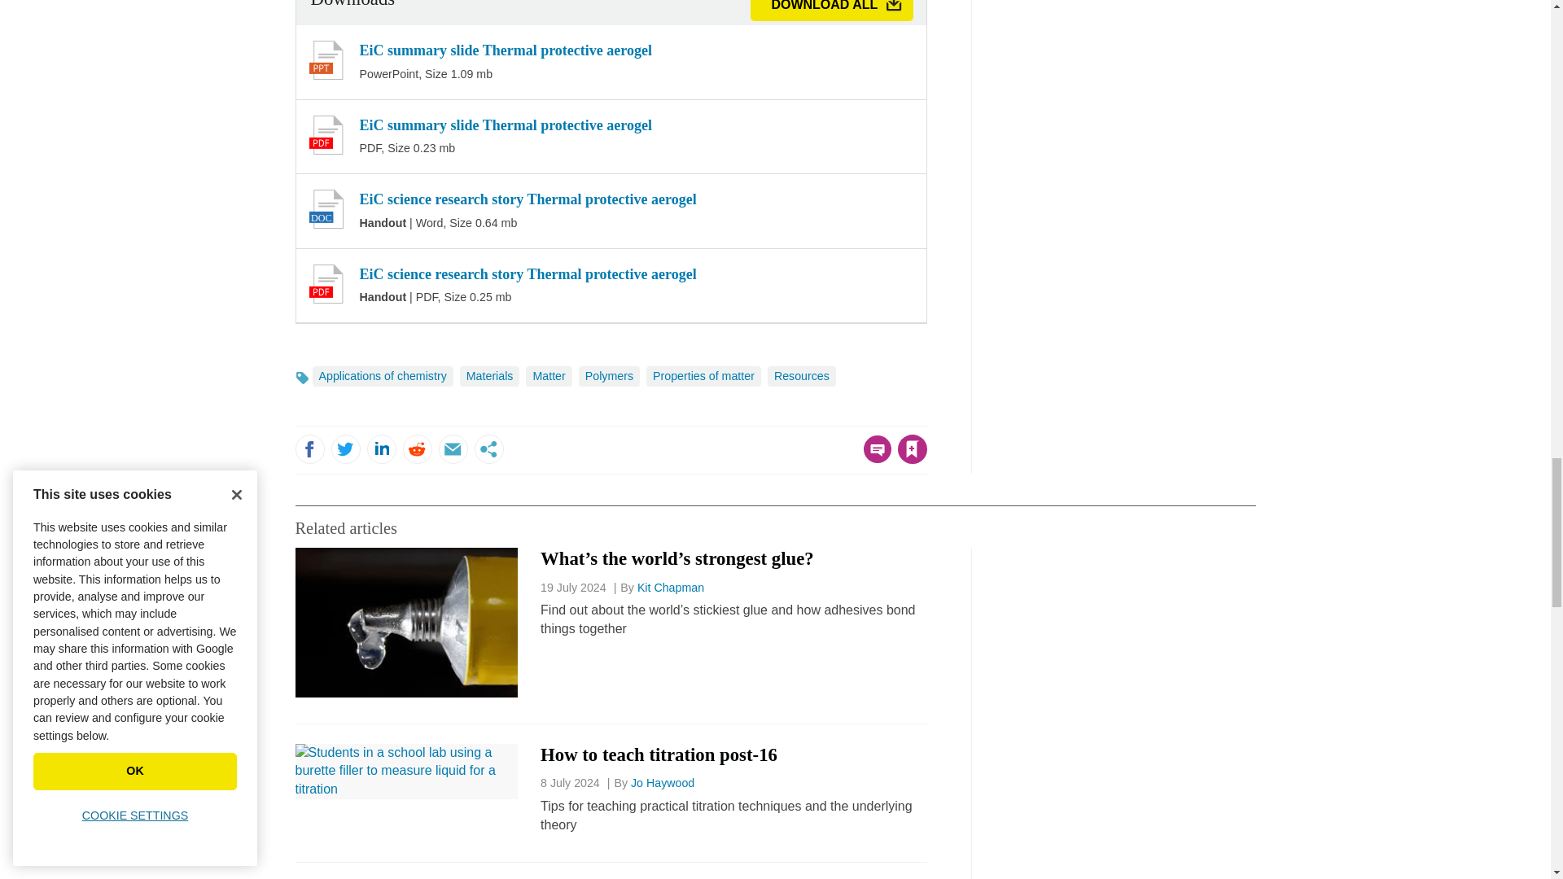 The height and width of the screenshot is (879, 1563). What do you see at coordinates (873, 459) in the screenshot?
I see `No comments` at bounding box center [873, 459].